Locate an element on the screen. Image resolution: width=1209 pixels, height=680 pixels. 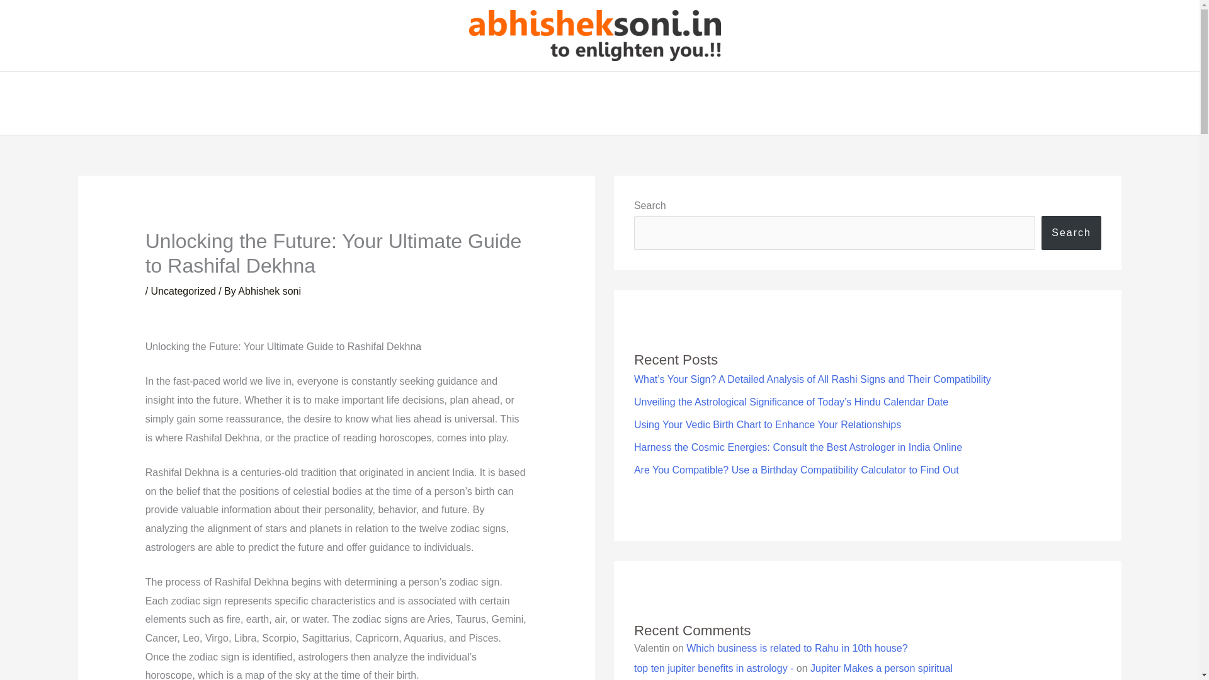
Uncategorized is located at coordinates (184, 291).